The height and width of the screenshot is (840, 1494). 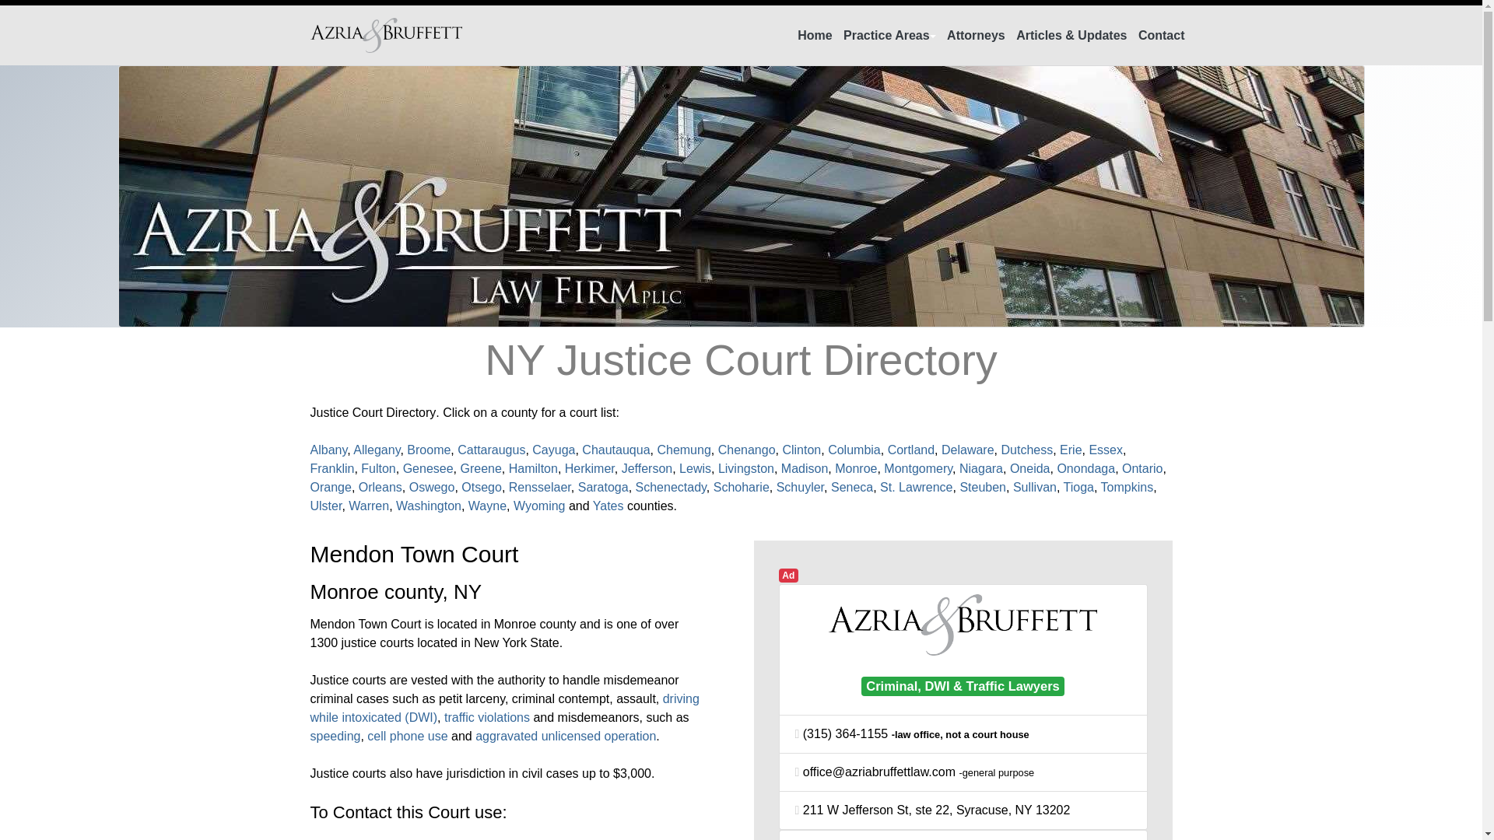 I want to click on Jefferson, so click(x=647, y=468).